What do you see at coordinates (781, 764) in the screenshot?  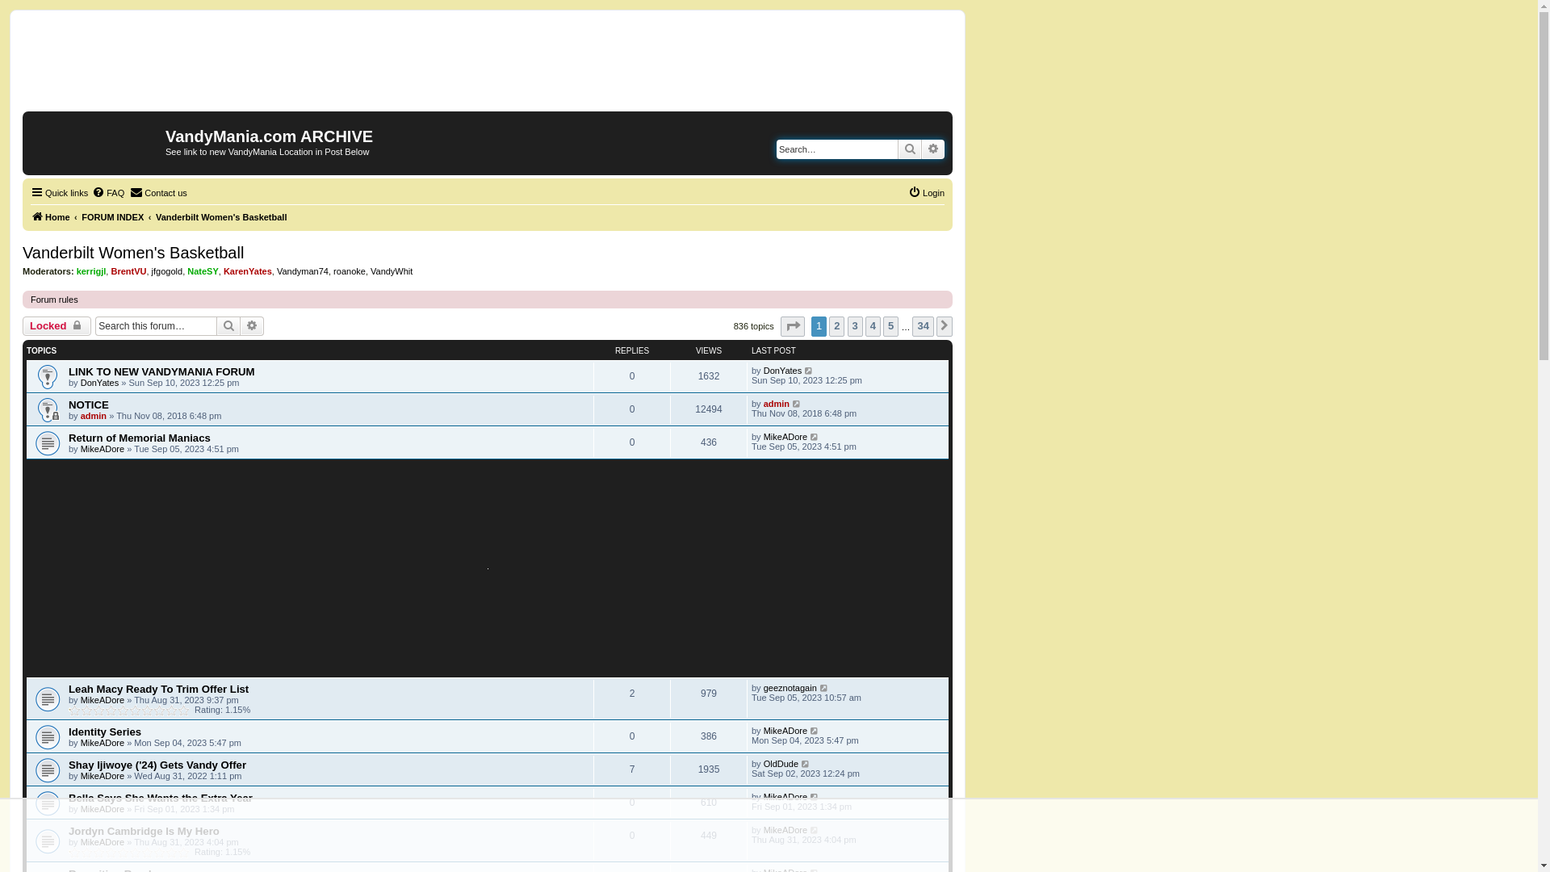 I see `OldDude` at bounding box center [781, 764].